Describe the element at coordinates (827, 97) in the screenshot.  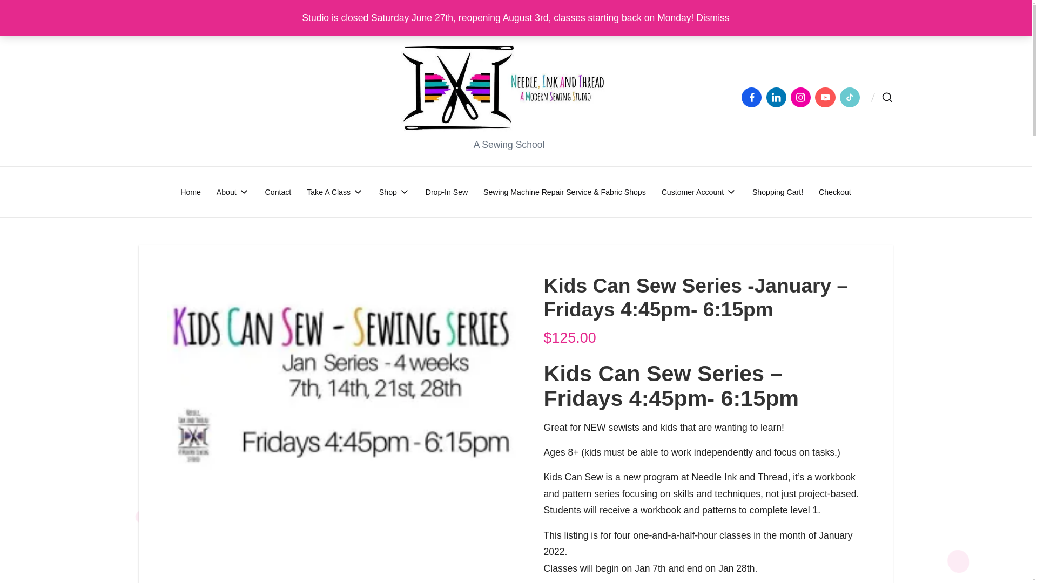
I see `Youtube` at that location.